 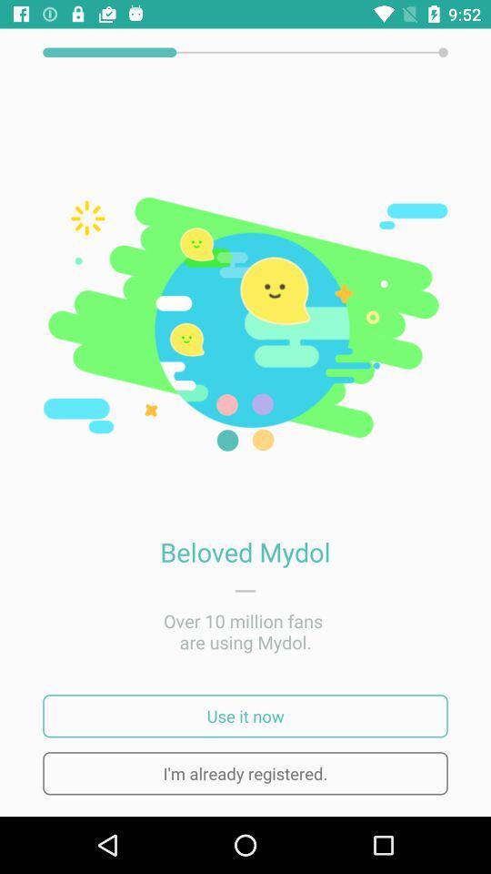 What do you see at coordinates (245, 774) in the screenshot?
I see `flip to i m already item` at bounding box center [245, 774].